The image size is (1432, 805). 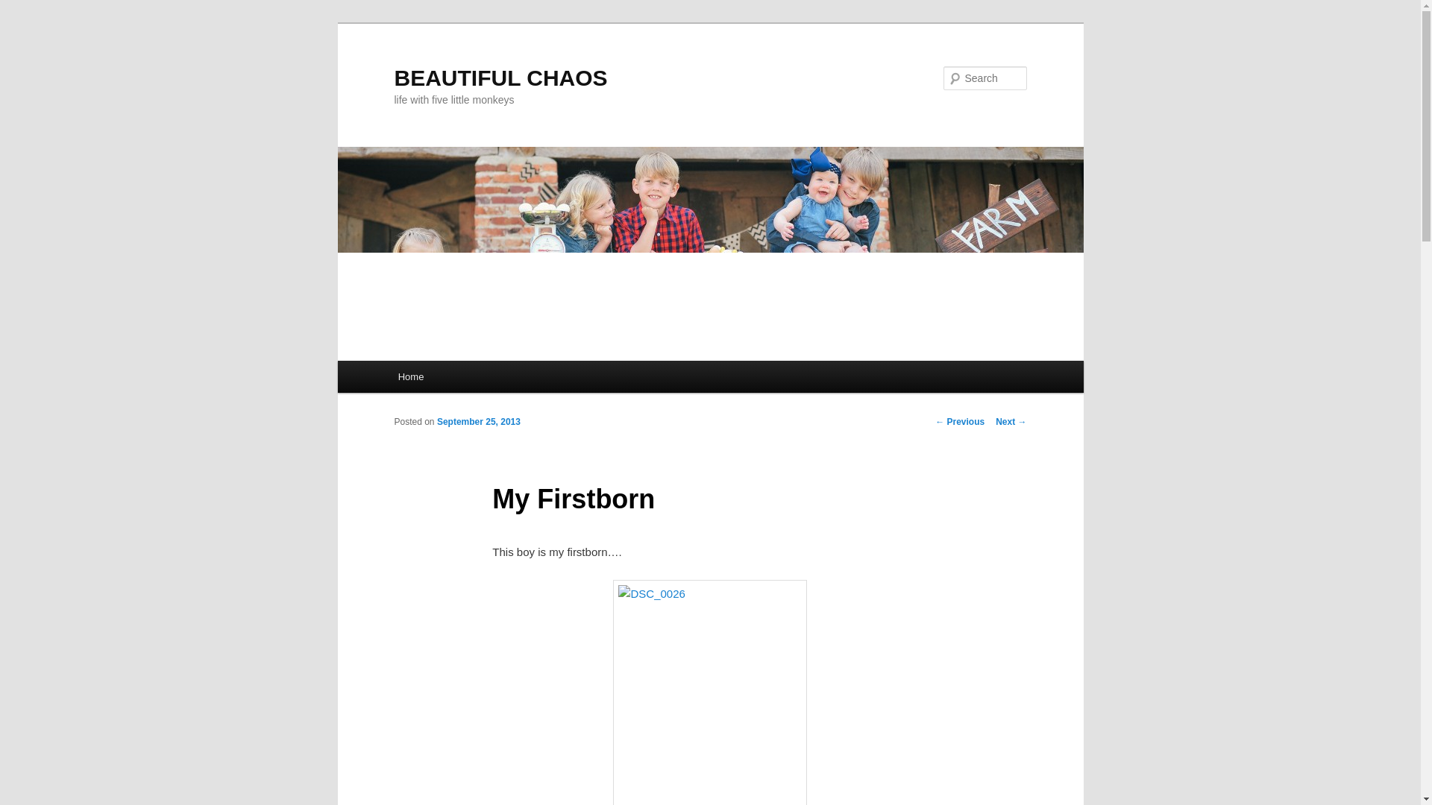 I want to click on September 25, 2013, so click(x=479, y=422).